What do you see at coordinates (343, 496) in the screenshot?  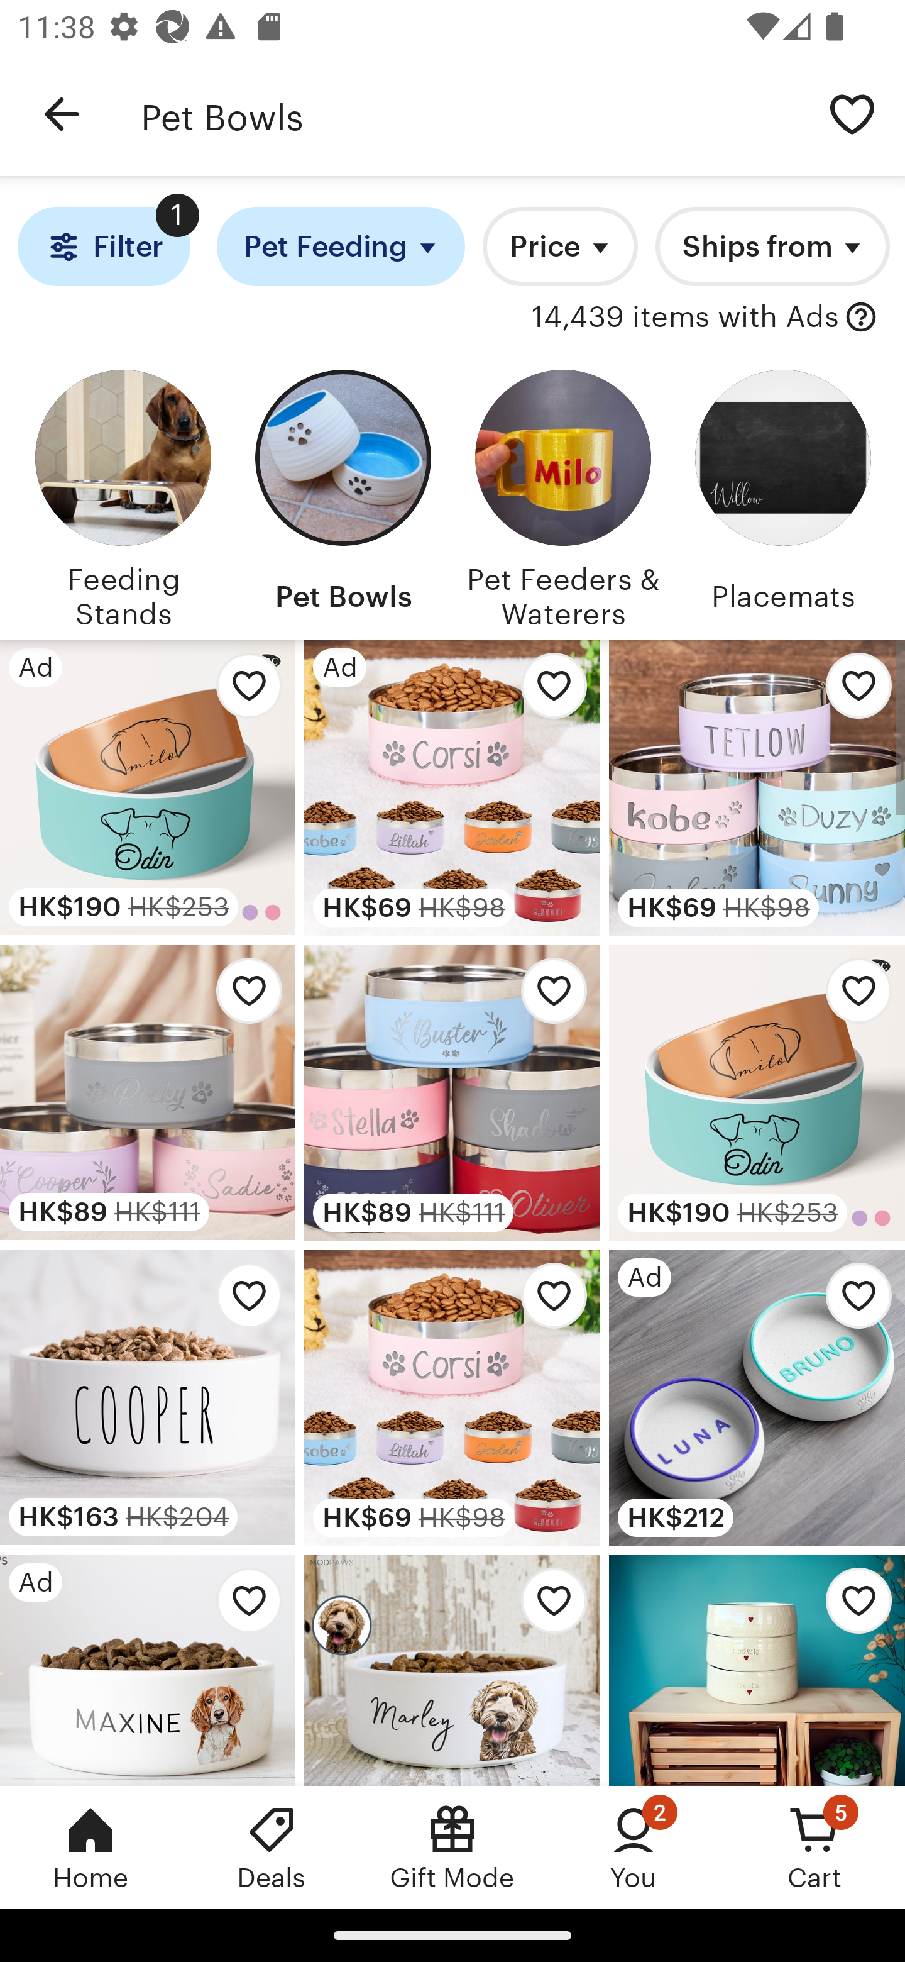 I see `Pet Bowls` at bounding box center [343, 496].